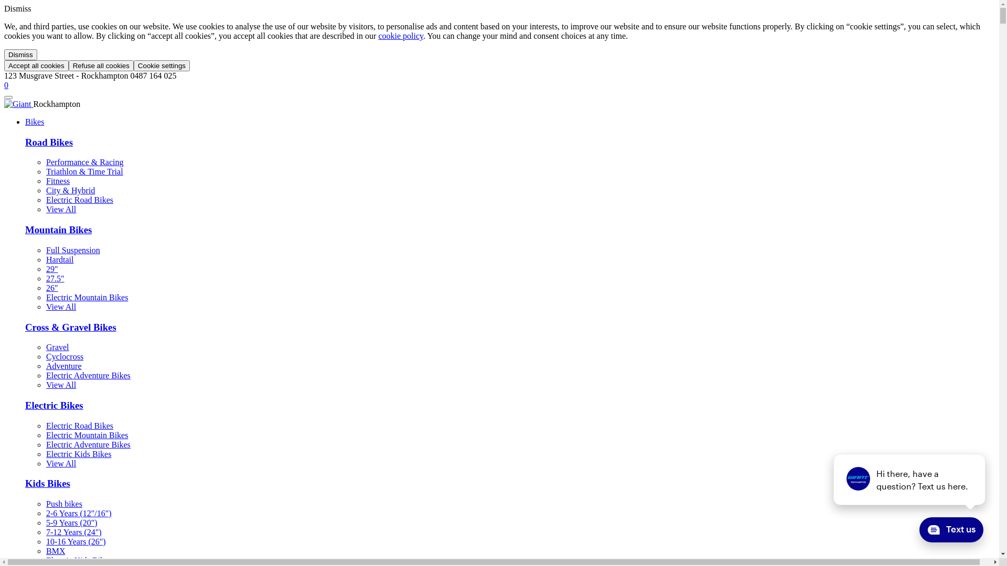  What do you see at coordinates (60, 260) in the screenshot?
I see `Hardtail` at bounding box center [60, 260].